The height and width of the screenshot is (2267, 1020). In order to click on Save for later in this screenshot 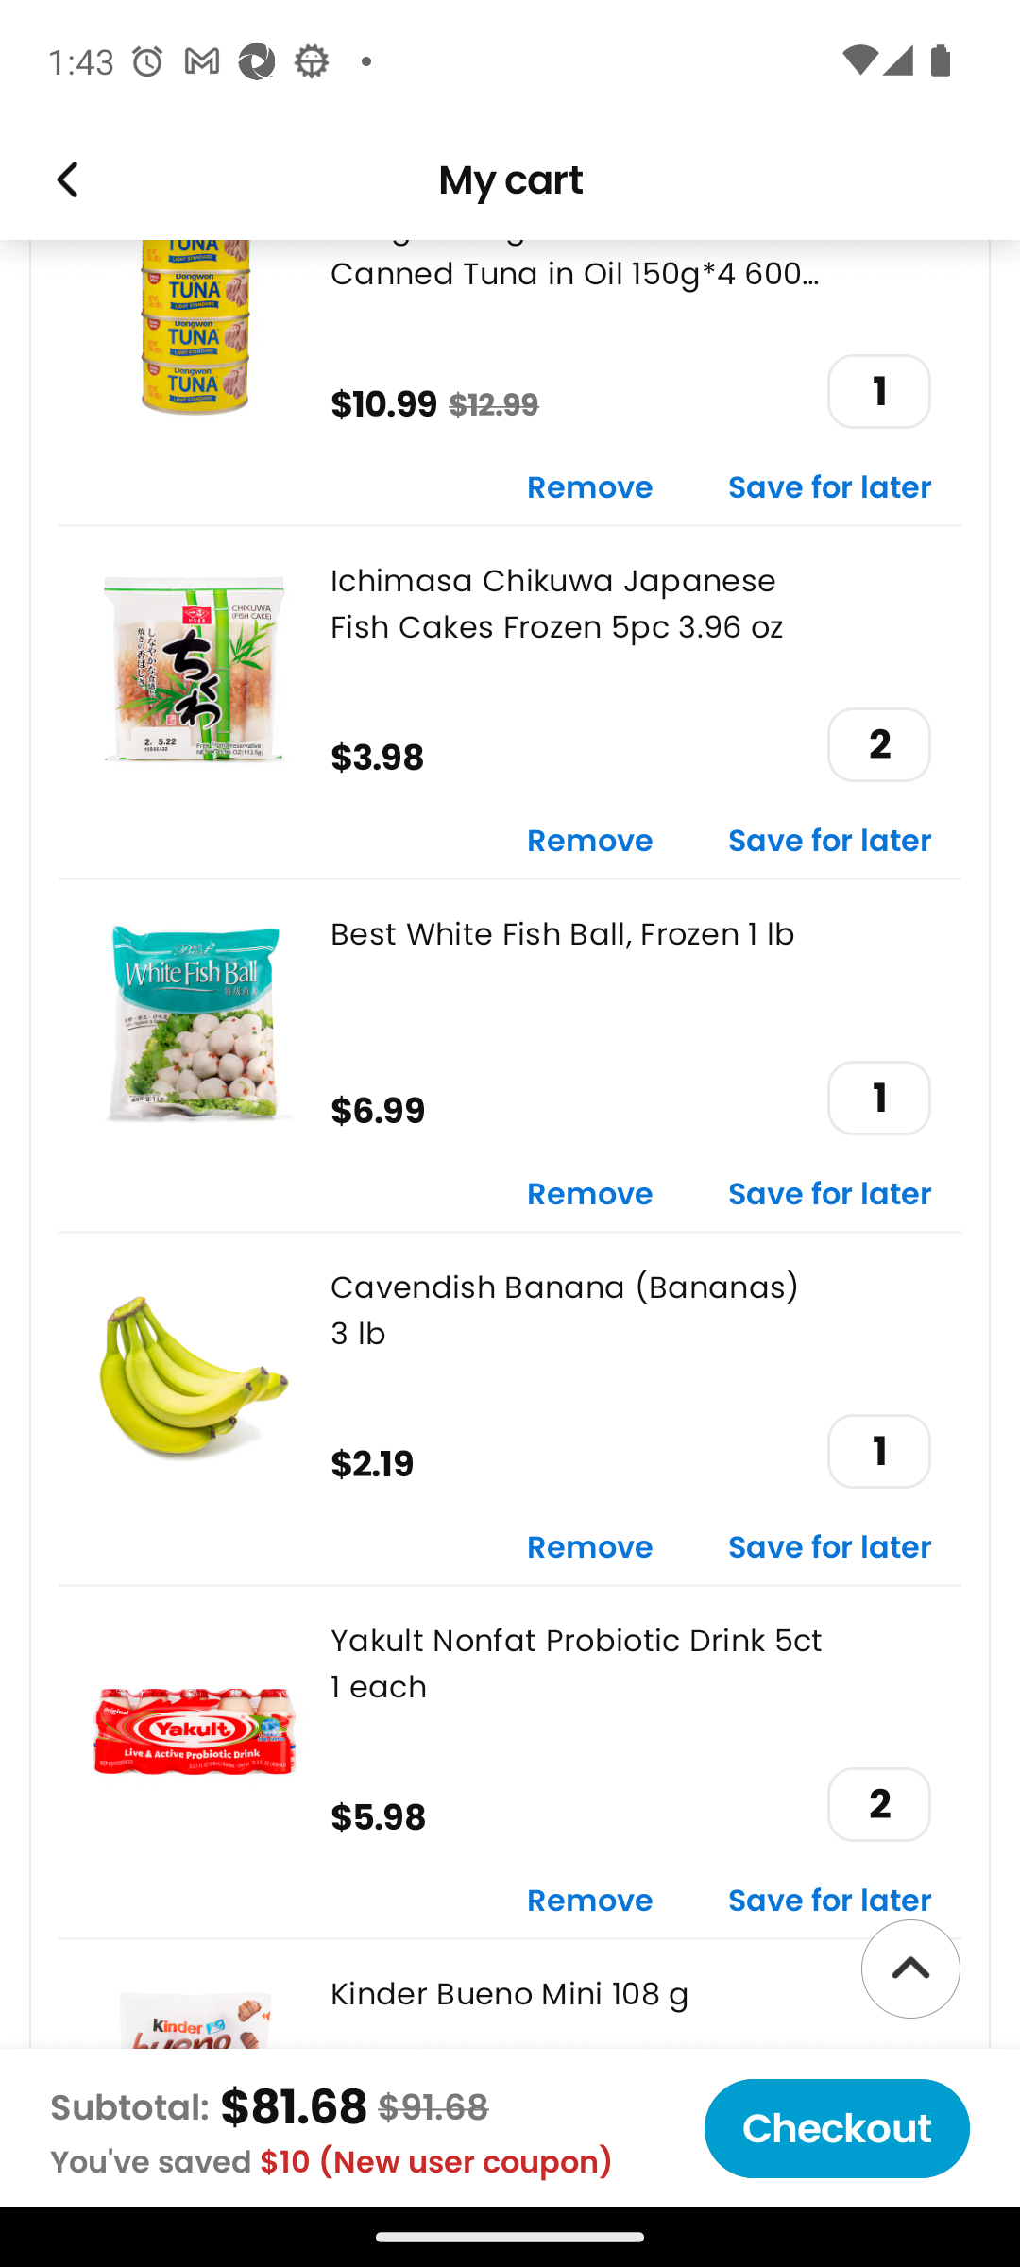, I will do `click(830, 488)`.